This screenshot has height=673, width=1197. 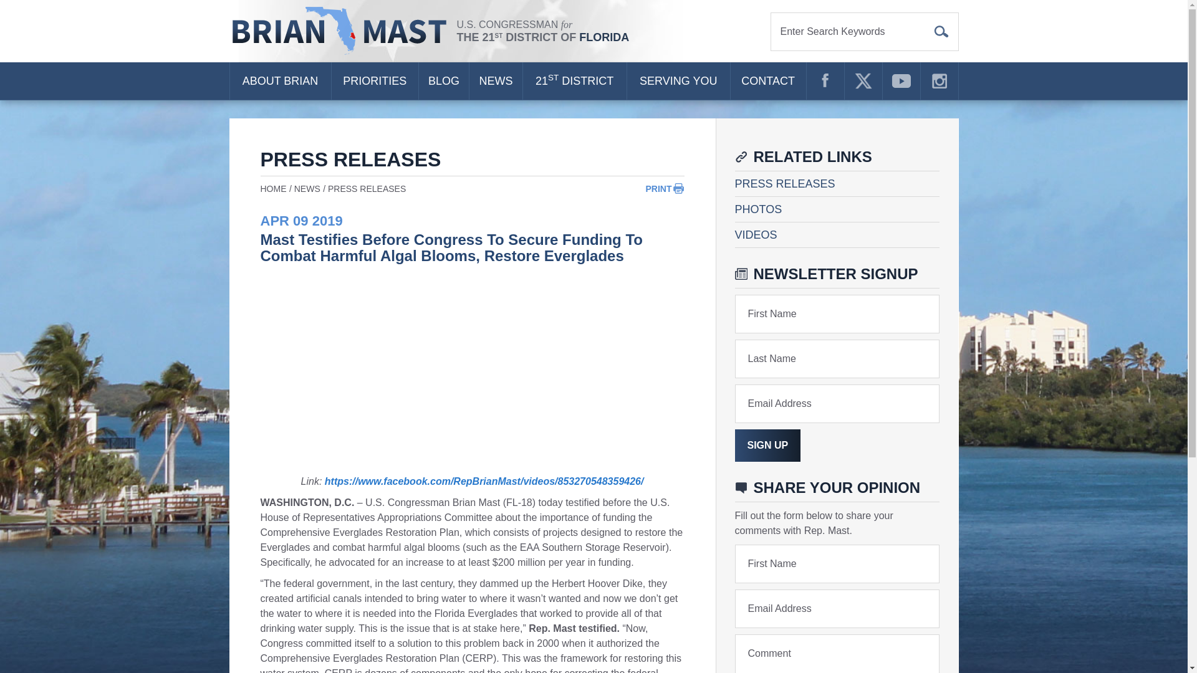 What do you see at coordinates (941, 31) in the screenshot?
I see `Go` at bounding box center [941, 31].